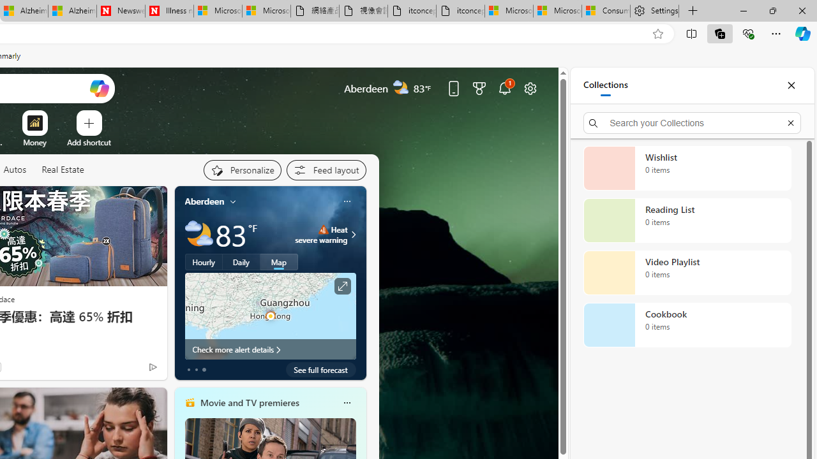  What do you see at coordinates (89, 142) in the screenshot?
I see `Add a site` at bounding box center [89, 142].